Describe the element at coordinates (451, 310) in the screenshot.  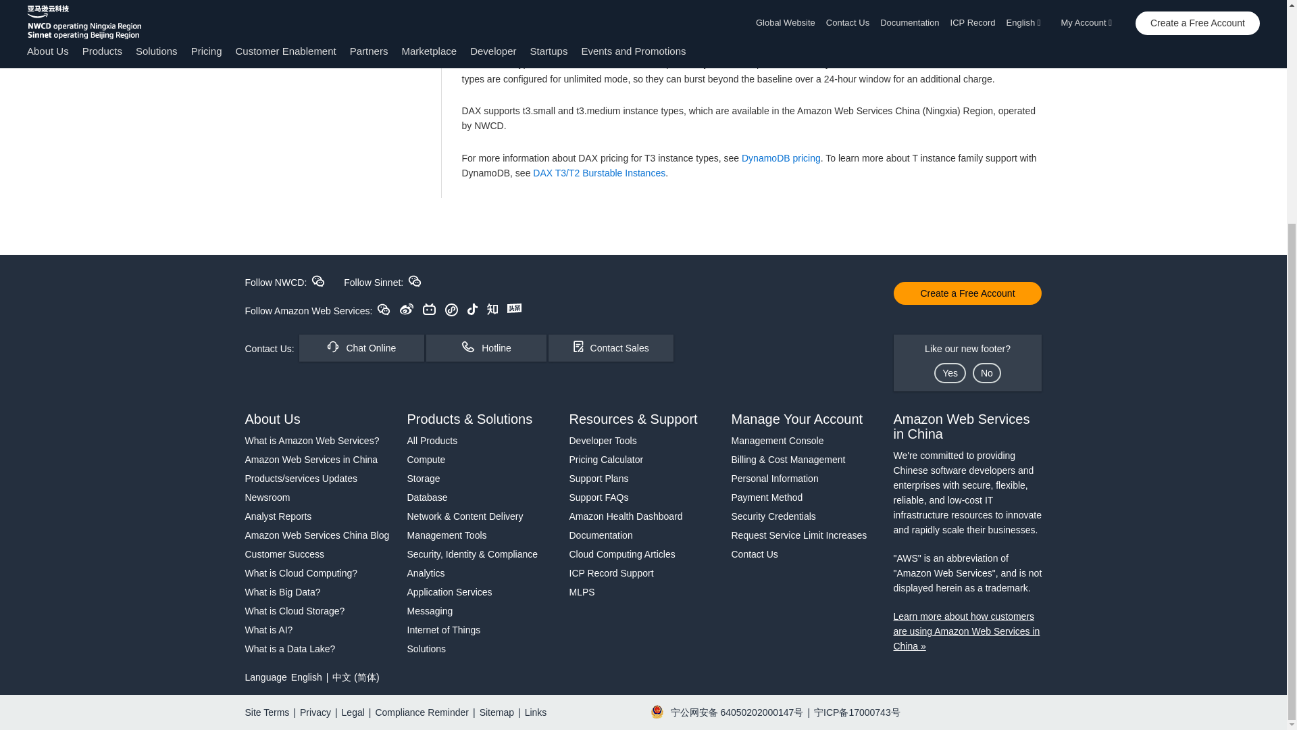
I see `Applets` at that location.